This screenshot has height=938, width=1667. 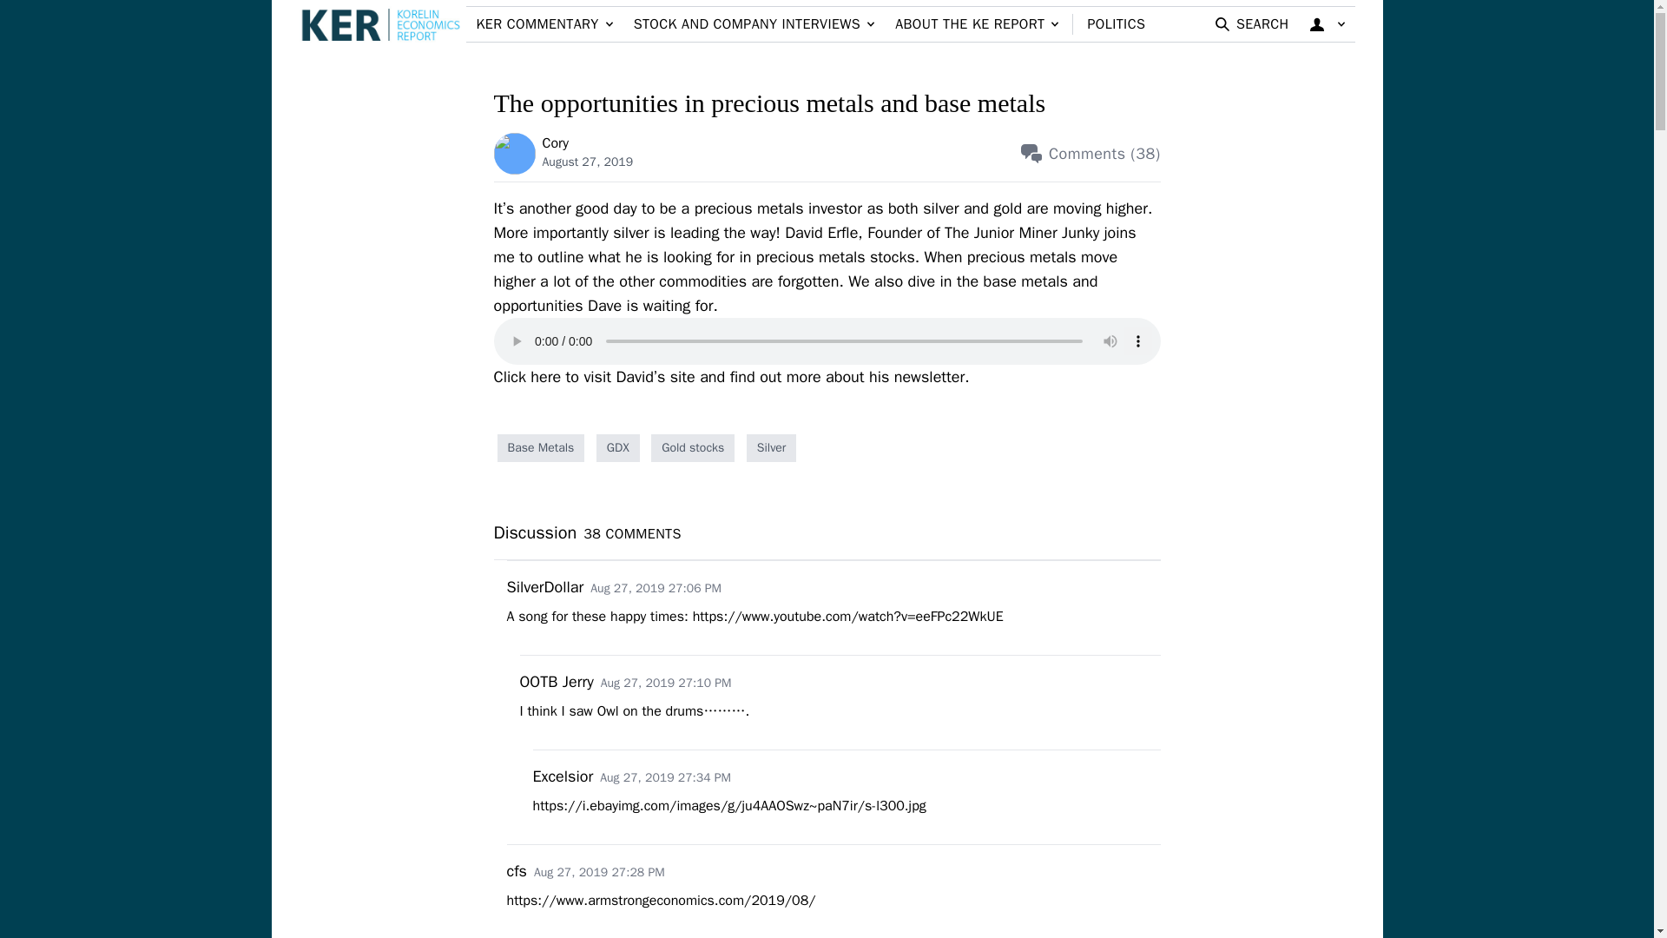 What do you see at coordinates (693, 448) in the screenshot?
I see `Gold stocks` at bounding box center [693, 448].